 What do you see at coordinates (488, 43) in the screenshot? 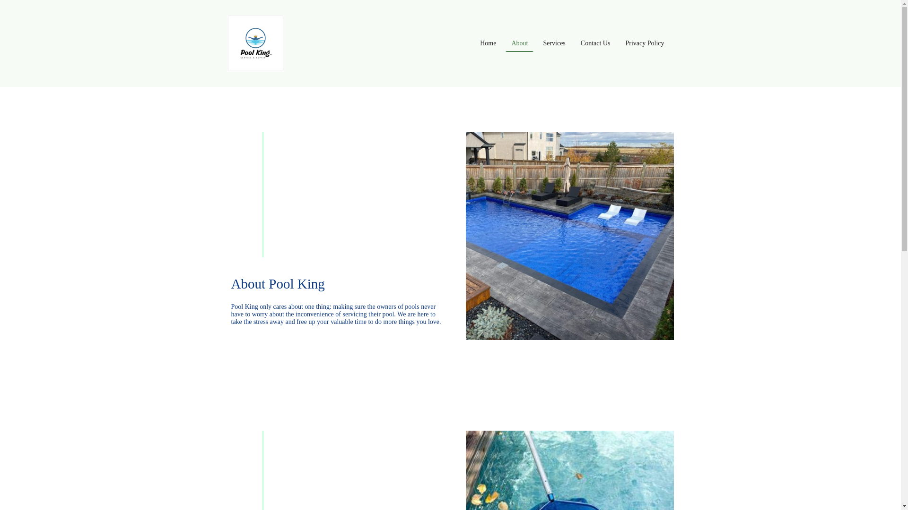
I see `Home` at bounding box center [488, 43].